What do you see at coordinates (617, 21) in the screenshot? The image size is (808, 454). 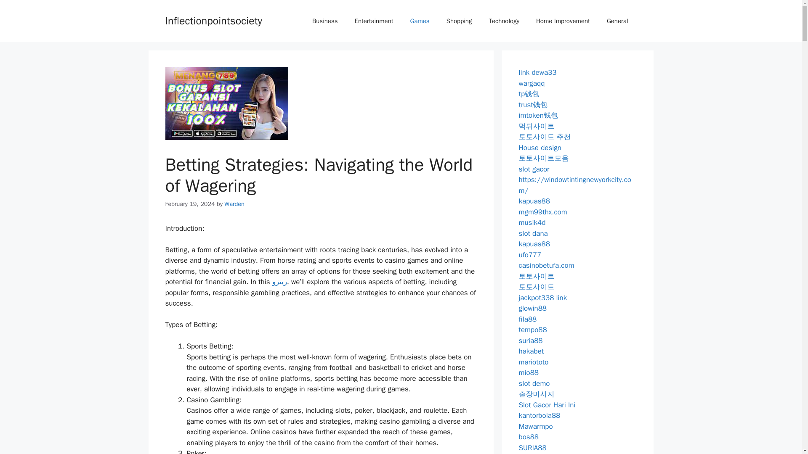 I see `General` at bounding box center [617, 21].